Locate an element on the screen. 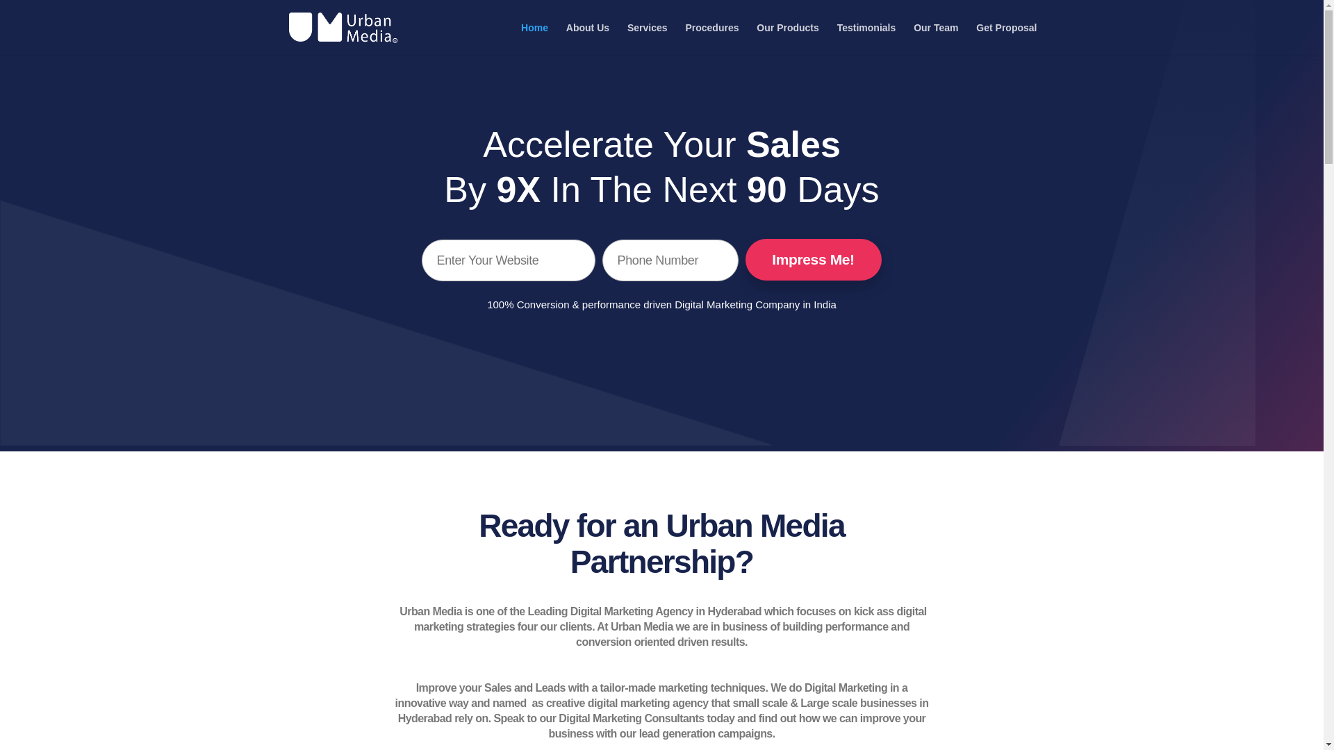  Procedures is located at coordinates (711, 39).